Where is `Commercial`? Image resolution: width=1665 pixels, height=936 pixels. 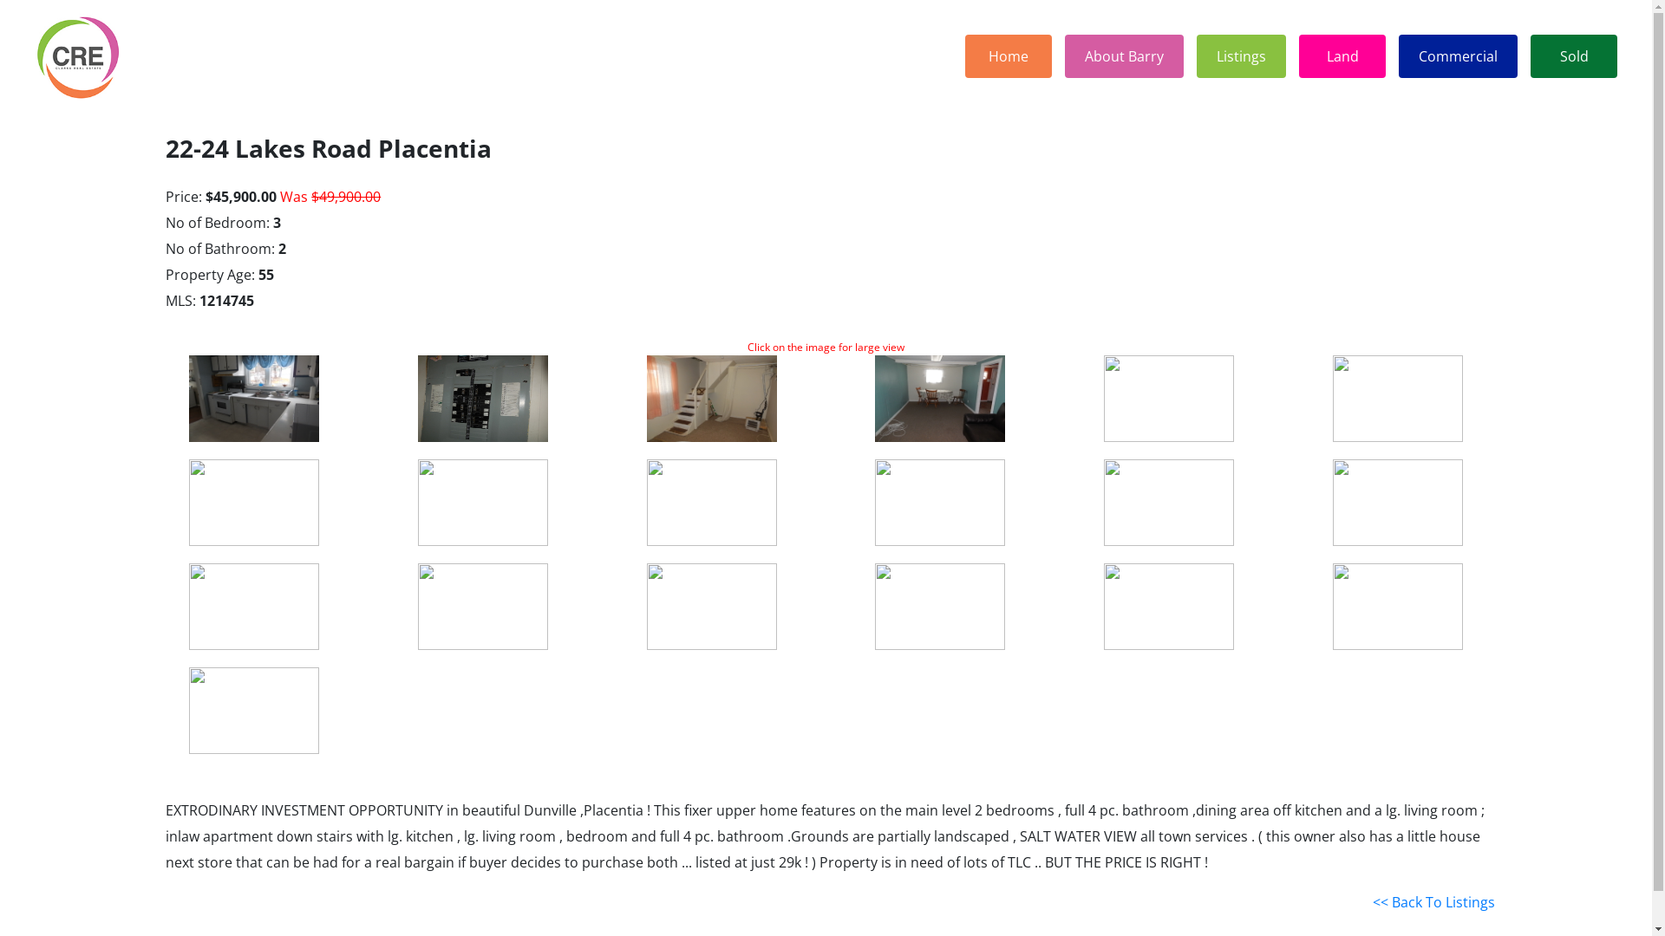 Commercial is located at coordinates (1459, 56).